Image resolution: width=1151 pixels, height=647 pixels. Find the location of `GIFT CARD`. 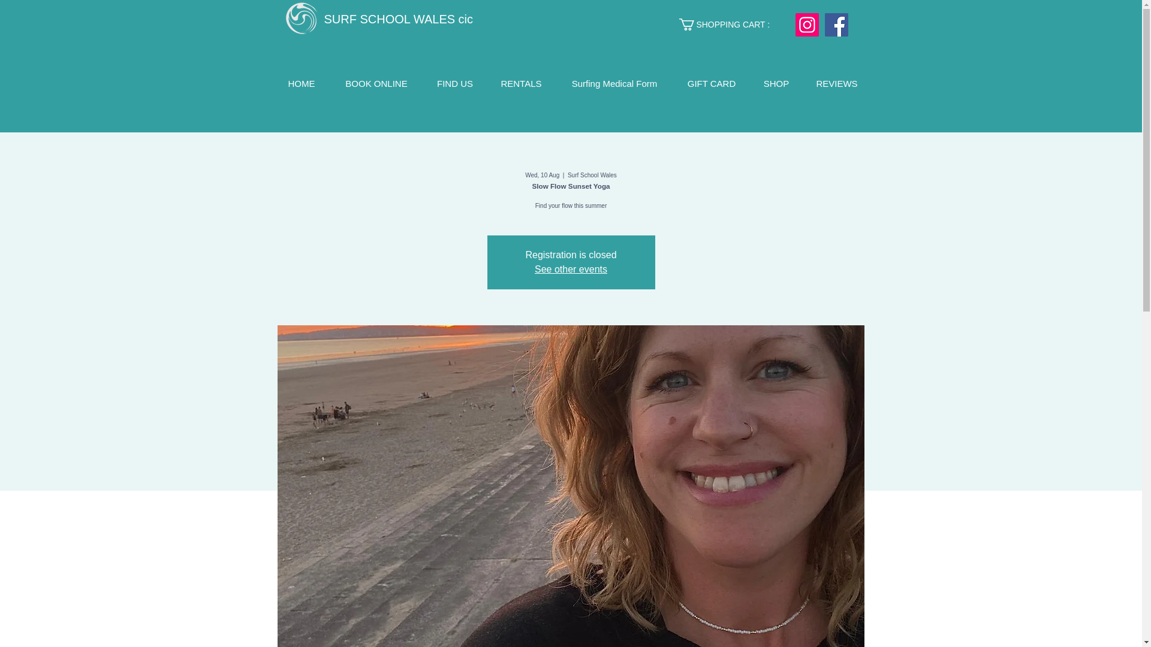

GIFT CARD is located at coordinates (711, 81).